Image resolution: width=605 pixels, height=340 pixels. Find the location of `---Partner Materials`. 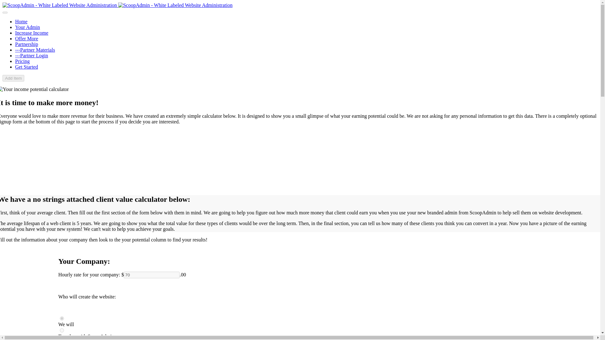

---Partner Materials is located at coordinates (35, 50).